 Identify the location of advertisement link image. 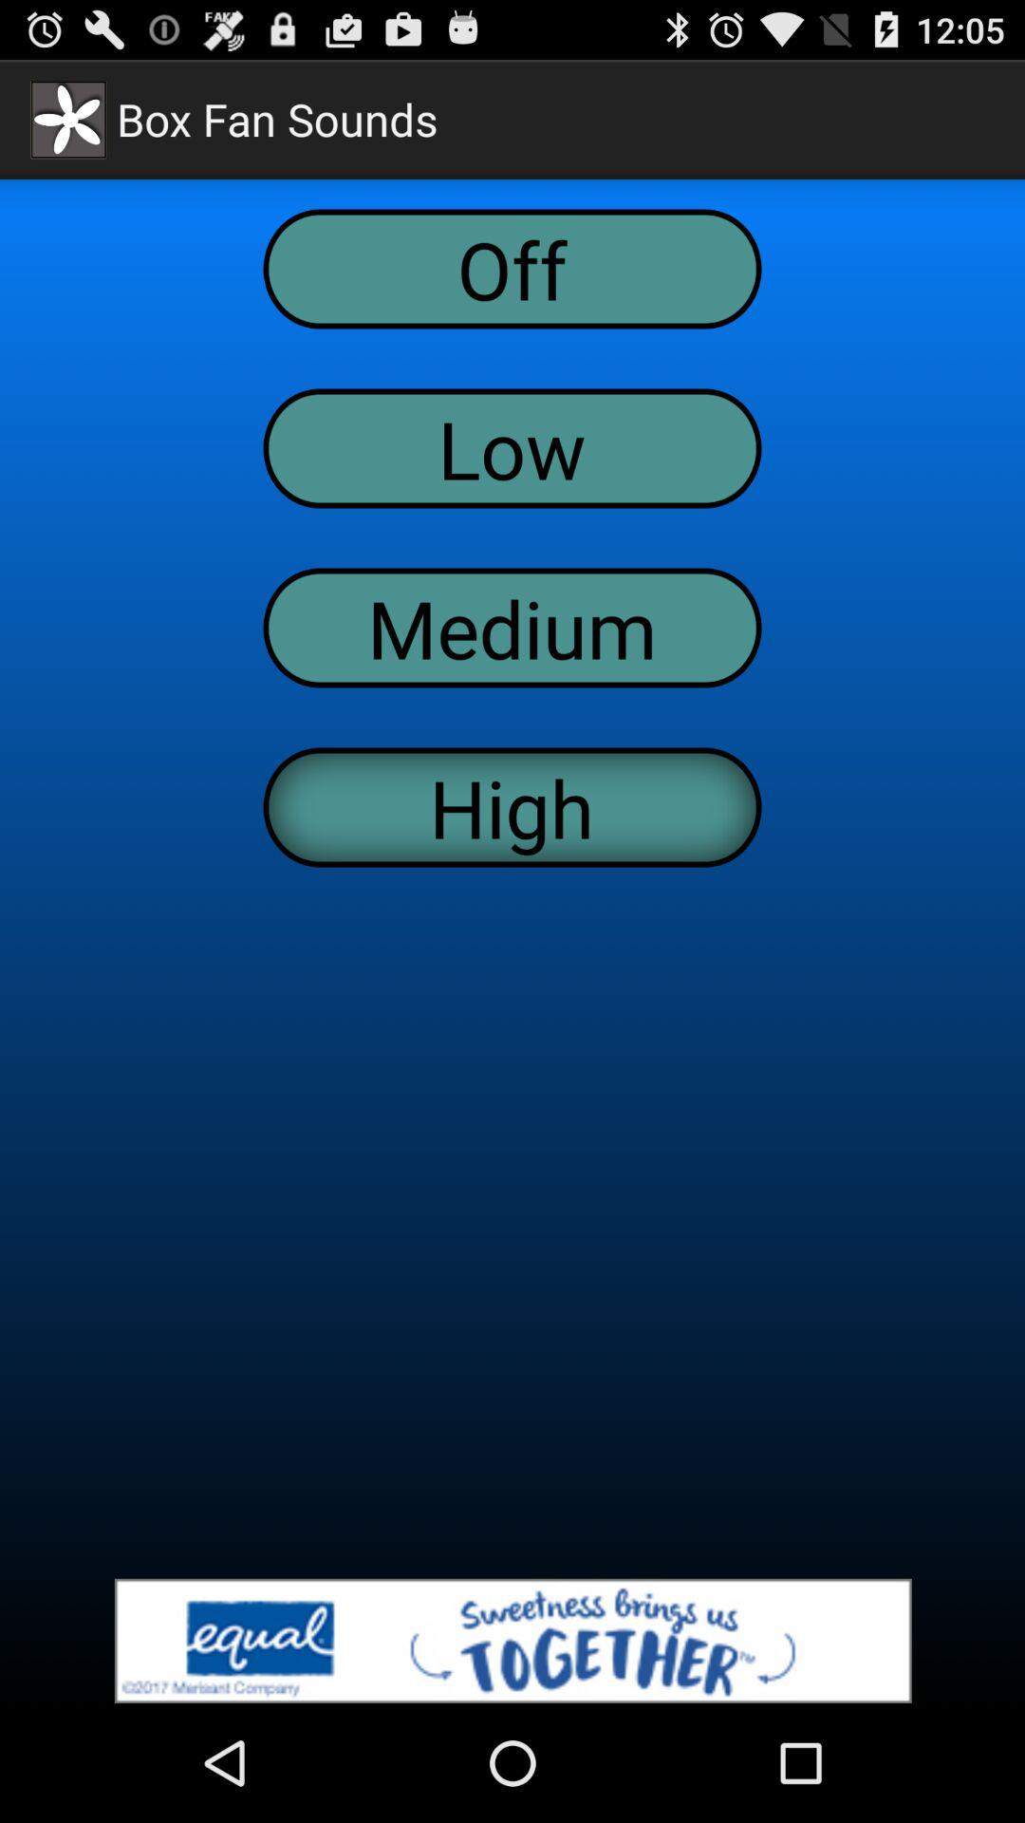
(512, 1641).